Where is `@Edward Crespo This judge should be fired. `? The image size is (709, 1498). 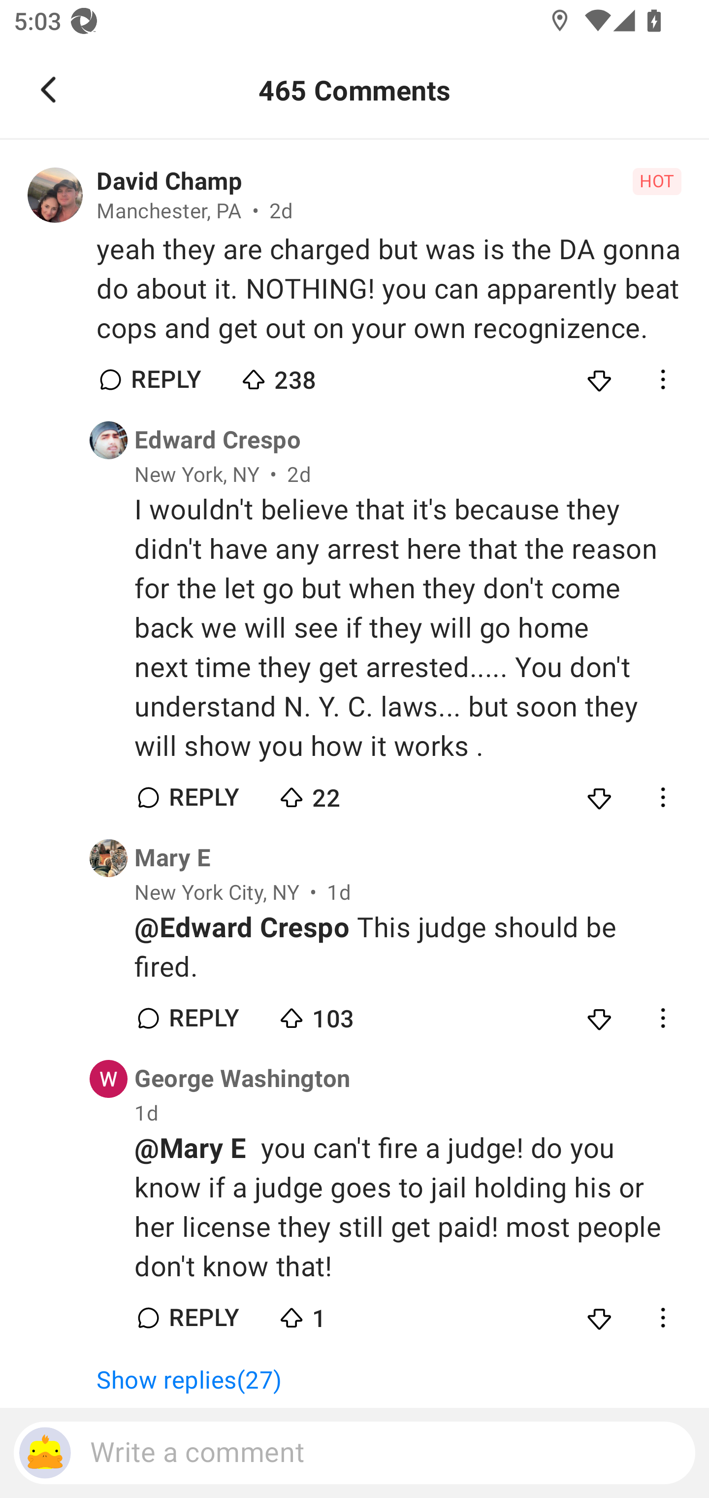
@Edward Crespo This judge should be fired.  is located at coordinates (408, 948).